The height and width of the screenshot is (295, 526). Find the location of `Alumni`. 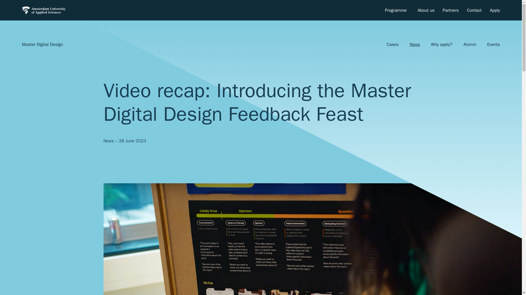

Alumni is located at coordinates (470, 44).